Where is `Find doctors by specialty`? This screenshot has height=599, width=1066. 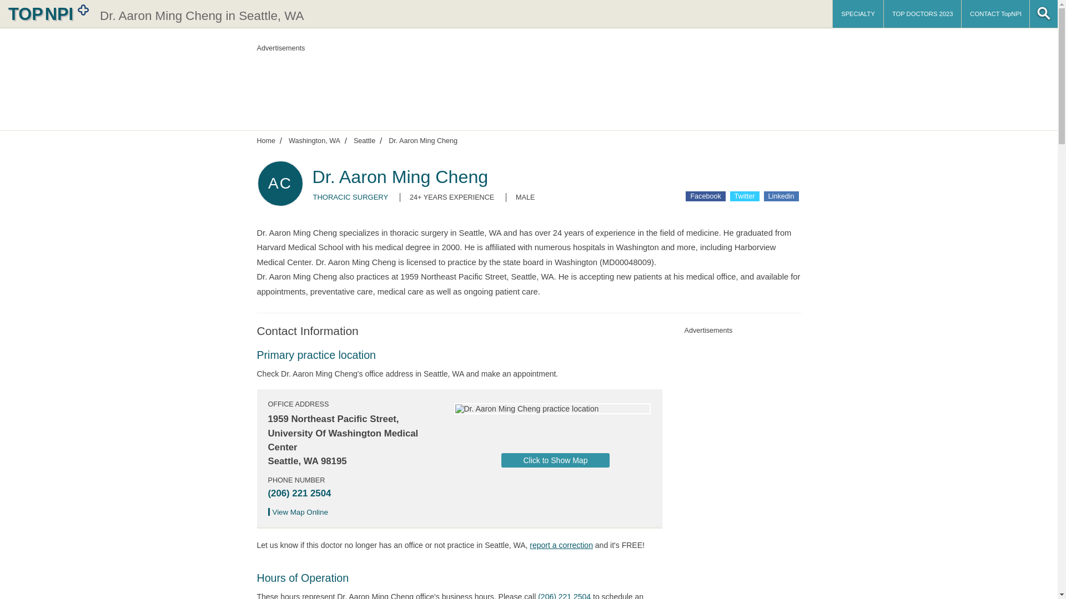
Find doctors by specialty is located at coordinates (858, 13).